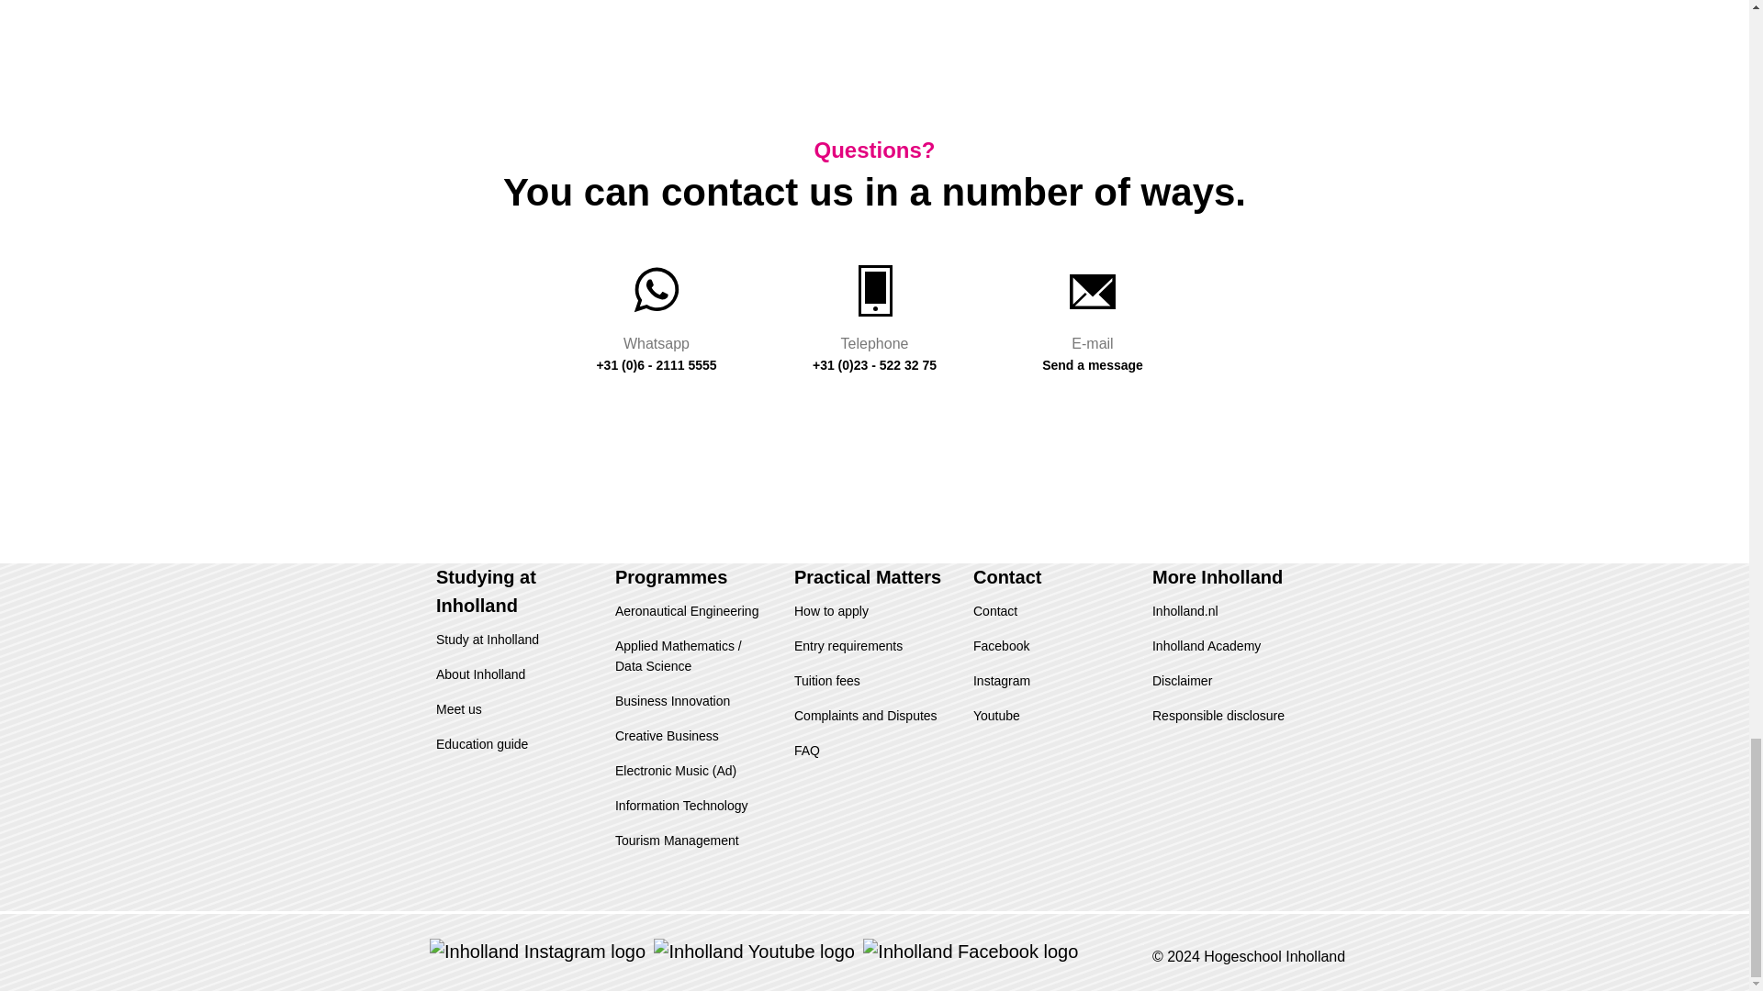  I want to click on Inholland Facebook, so click(970, 949).